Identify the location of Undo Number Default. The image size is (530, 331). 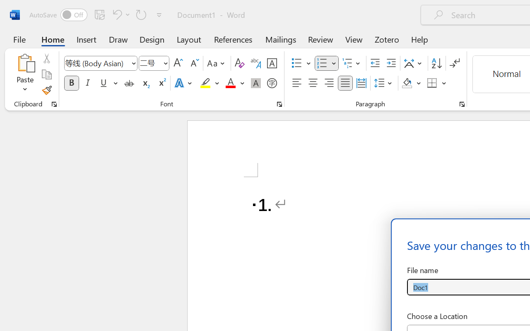
(116, 14).